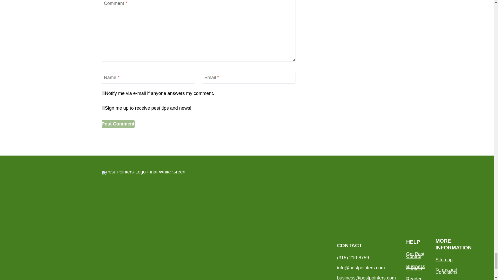  Describe the element at coordinates (103, 93) in the screenshot. I see `on` at that location.